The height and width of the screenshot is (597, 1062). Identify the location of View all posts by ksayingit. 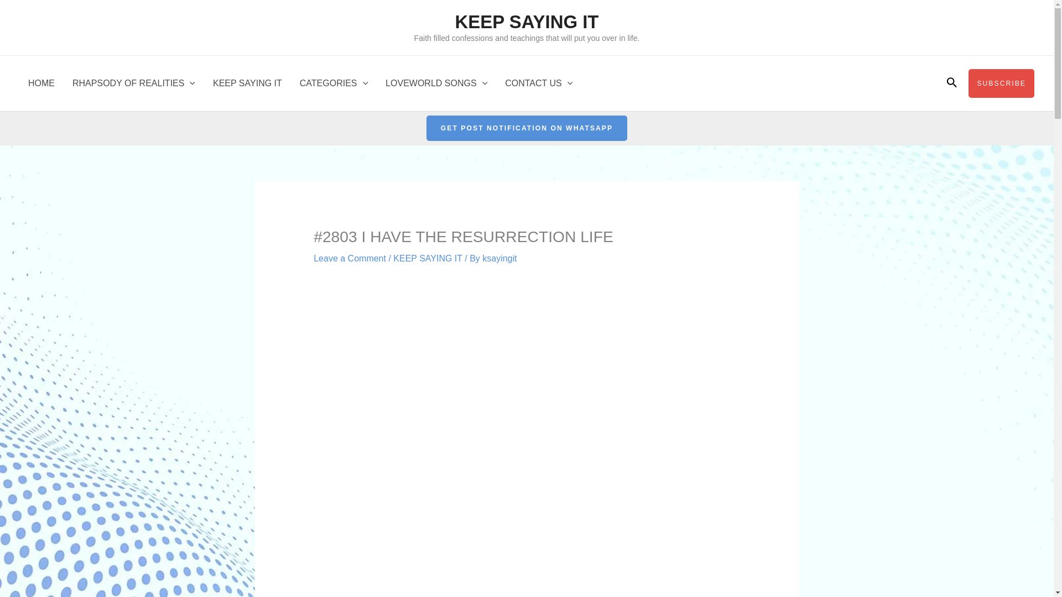
(499, 259).